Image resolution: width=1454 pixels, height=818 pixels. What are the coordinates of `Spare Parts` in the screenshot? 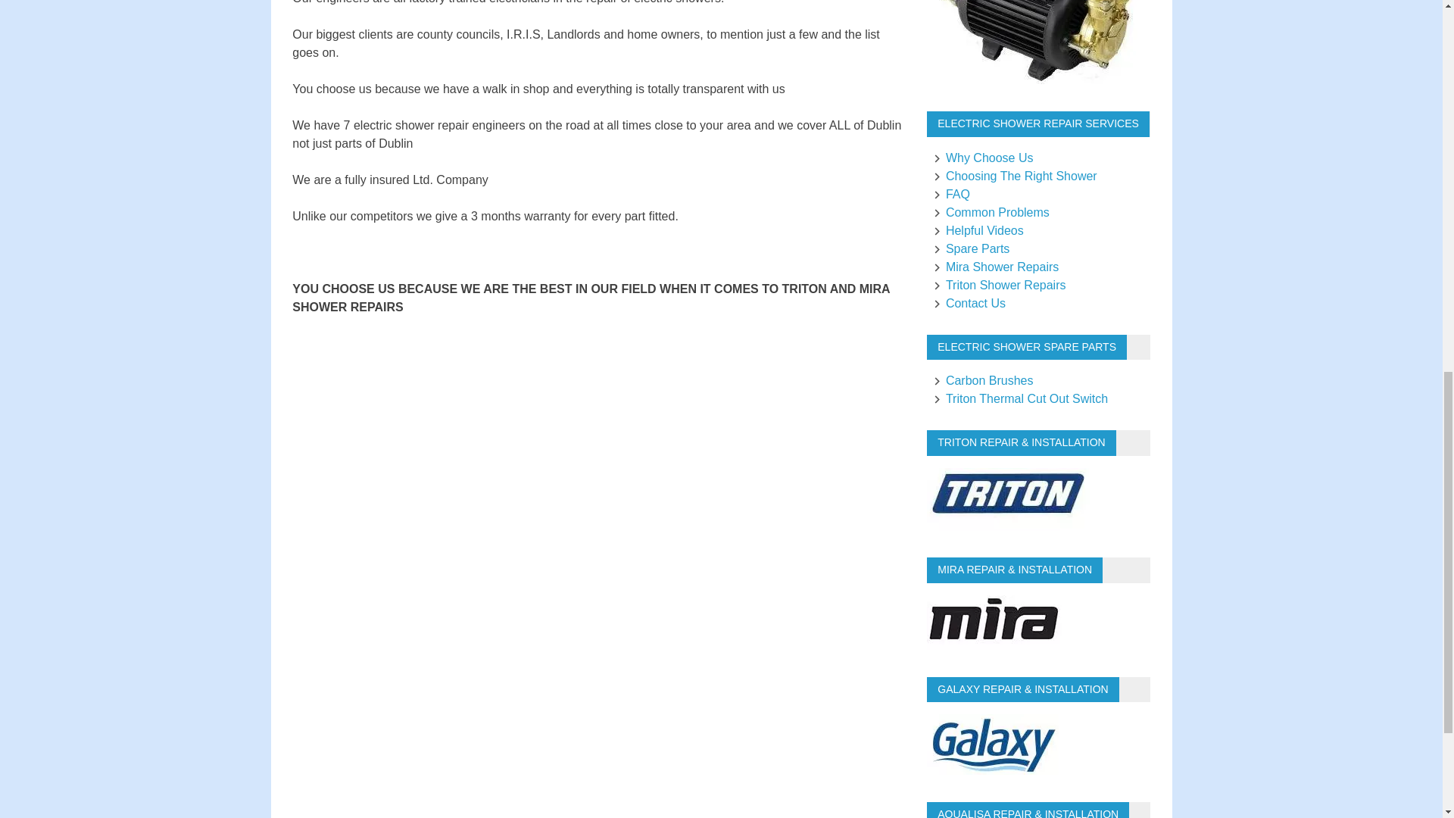 It's located at (969, 248).